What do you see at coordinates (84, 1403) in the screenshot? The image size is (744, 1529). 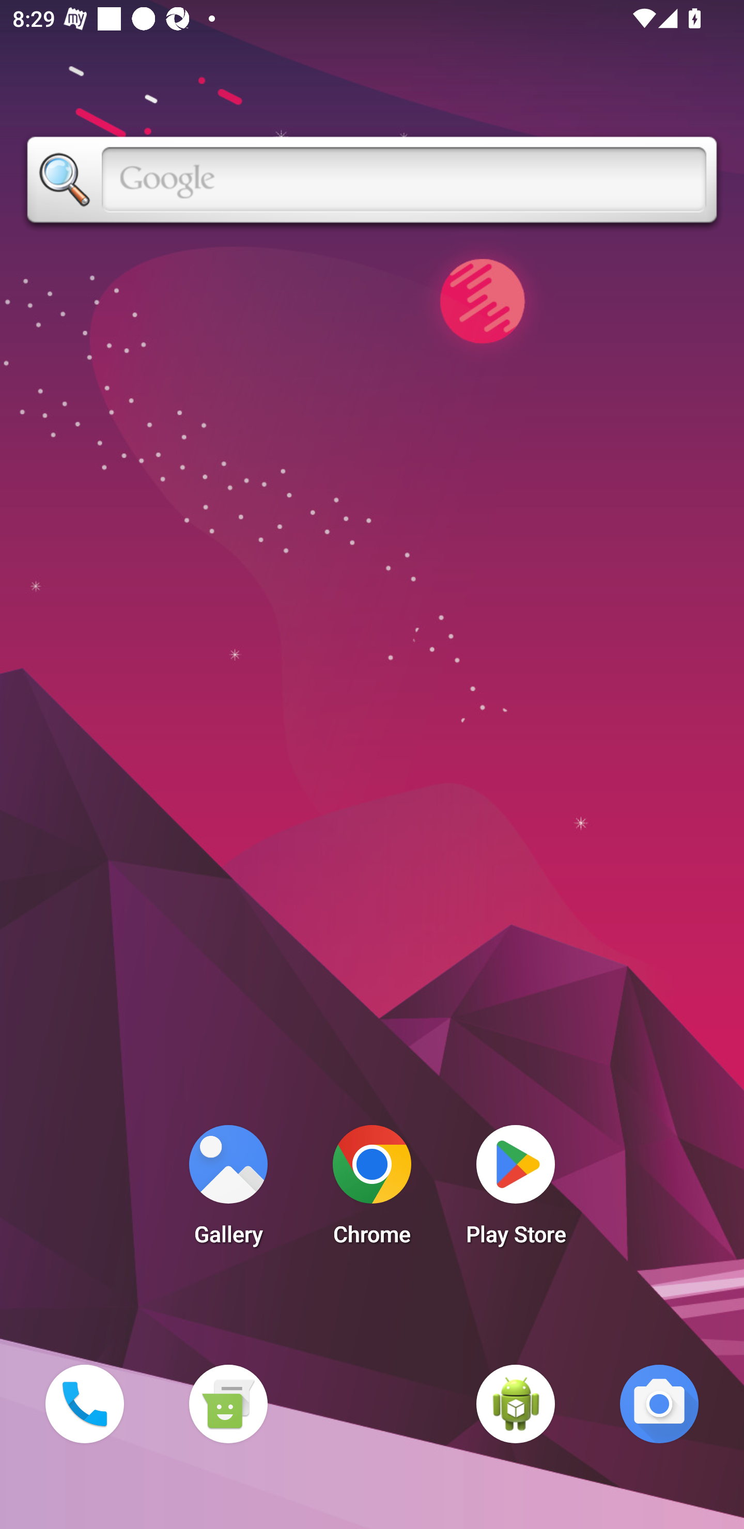 I see `Phone` at bounding box center [84, 1403].